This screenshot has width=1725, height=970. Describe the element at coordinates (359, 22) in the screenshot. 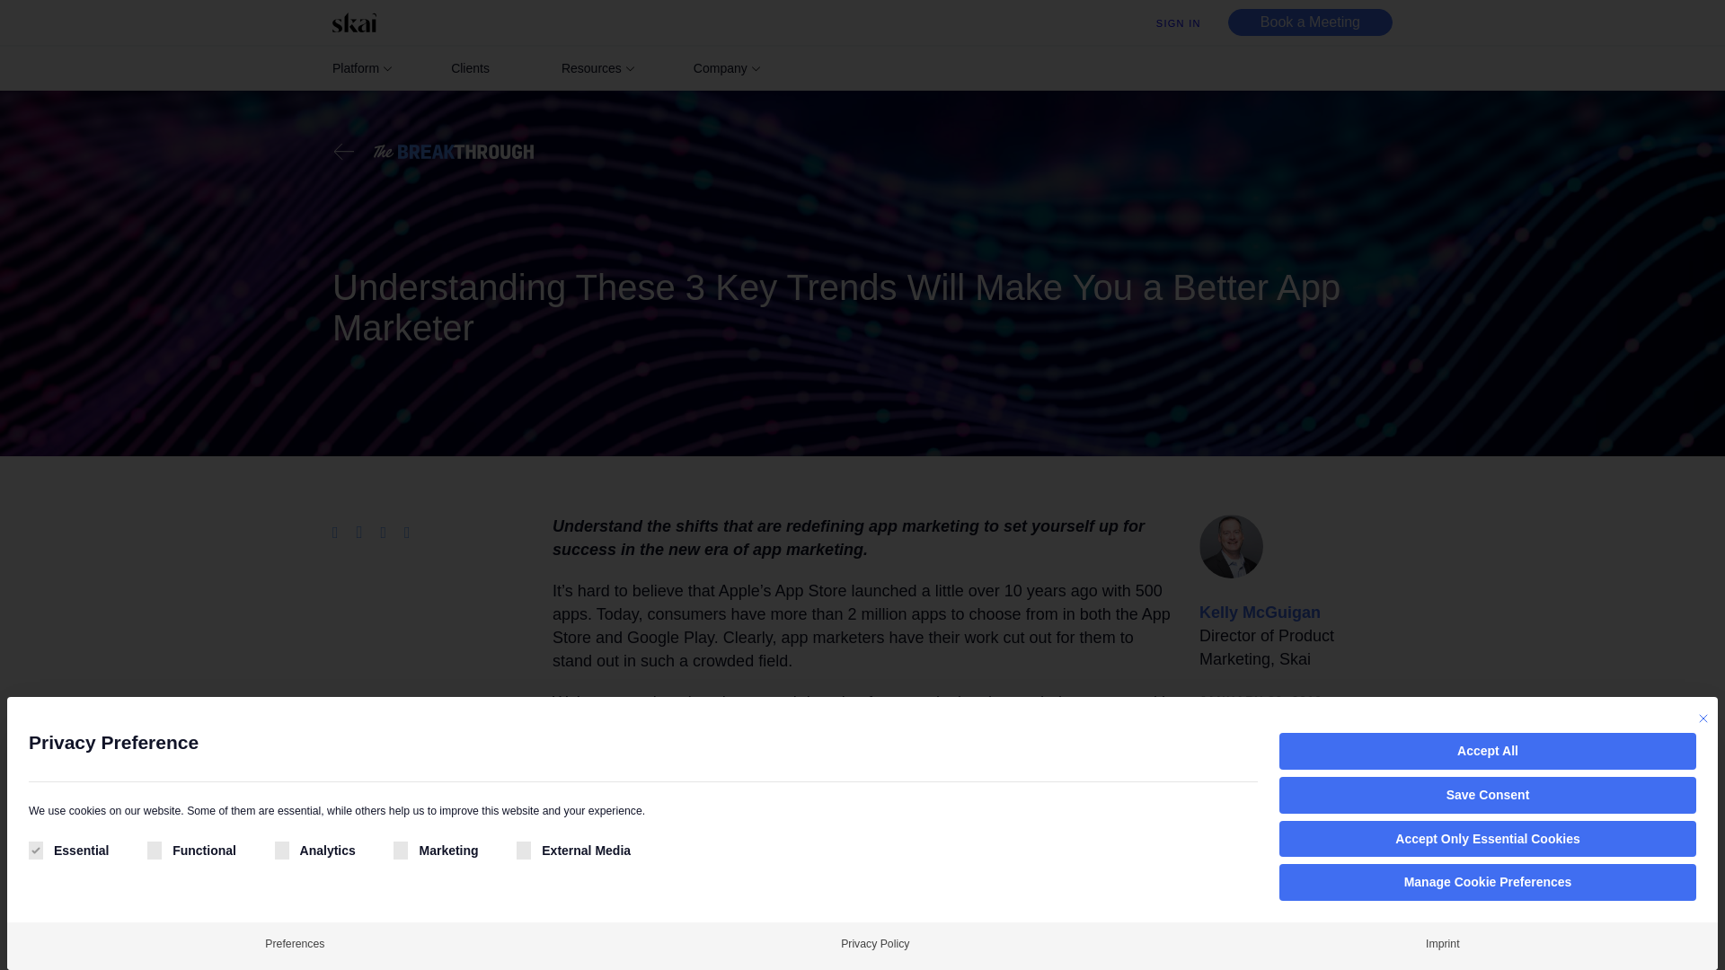

I see `Home Page` at that location.